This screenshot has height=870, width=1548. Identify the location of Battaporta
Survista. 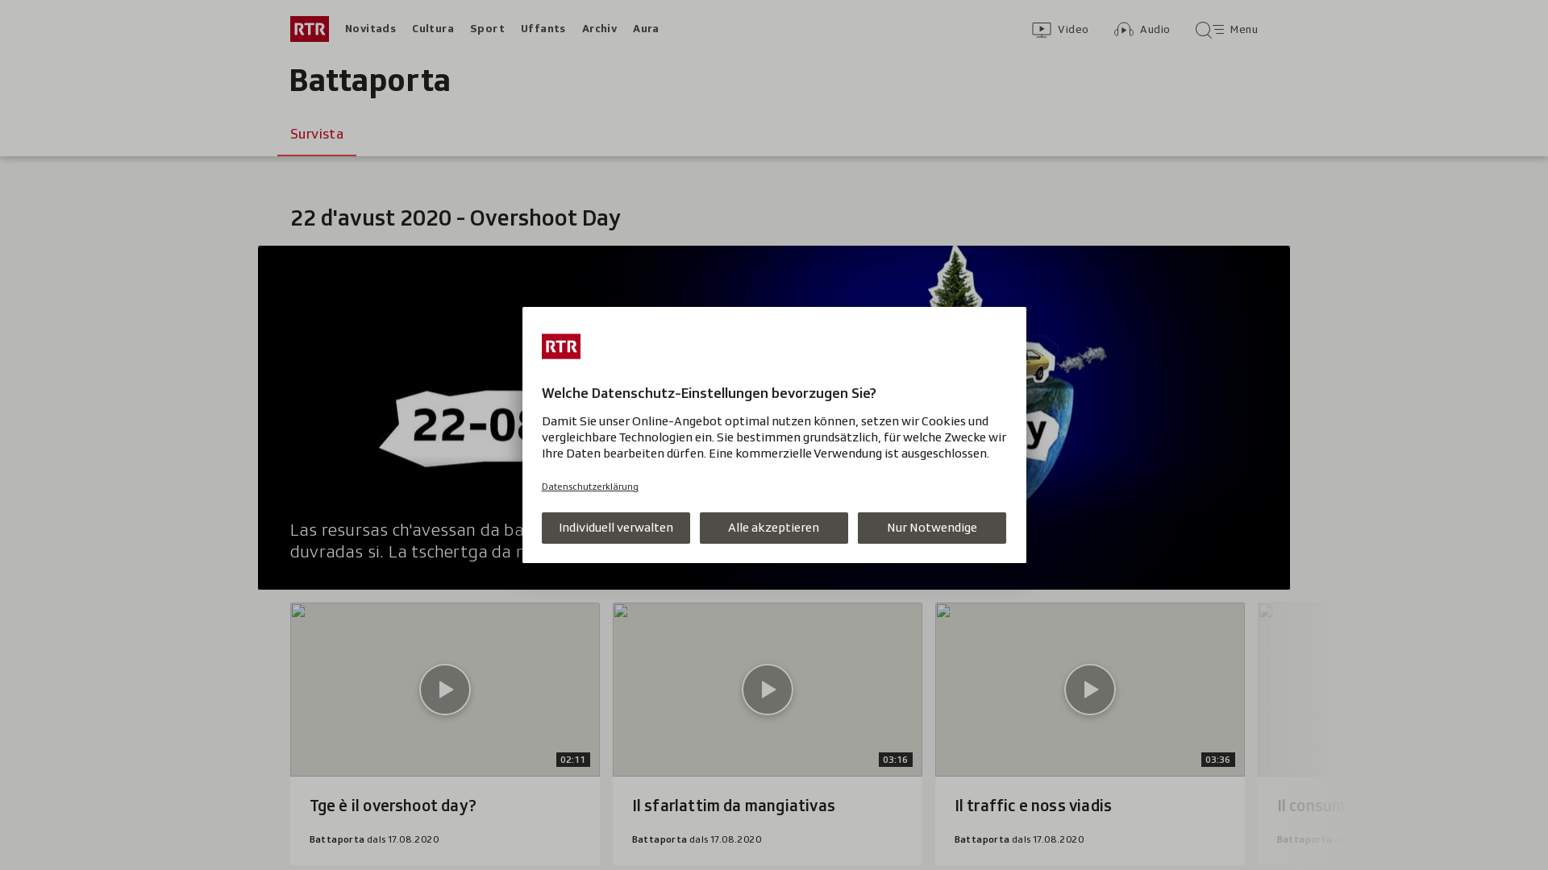
(369, 81).